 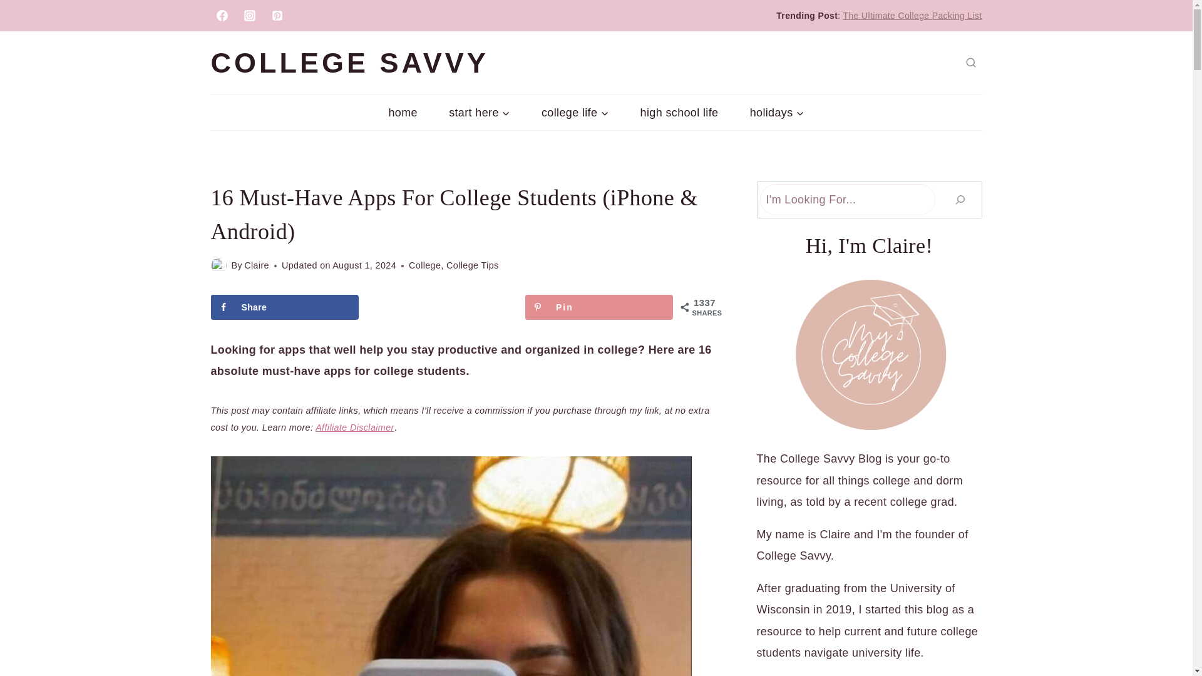 What do you see at coordinates (599, 307) in the screenshot?
I see `Save to Pinterest` at bounding box center [599, 307].